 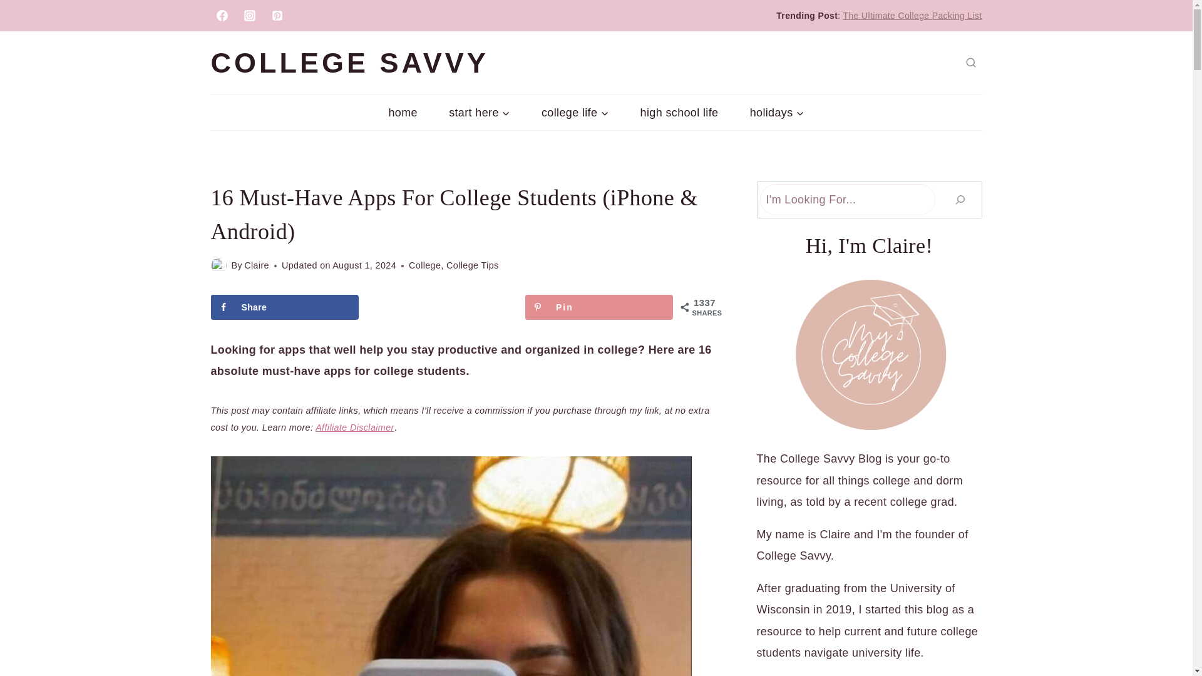 What do you see at coordinates (599, 307) in the screenshot?
I see `Save to Pinterest` at bounding box center [599, 307].